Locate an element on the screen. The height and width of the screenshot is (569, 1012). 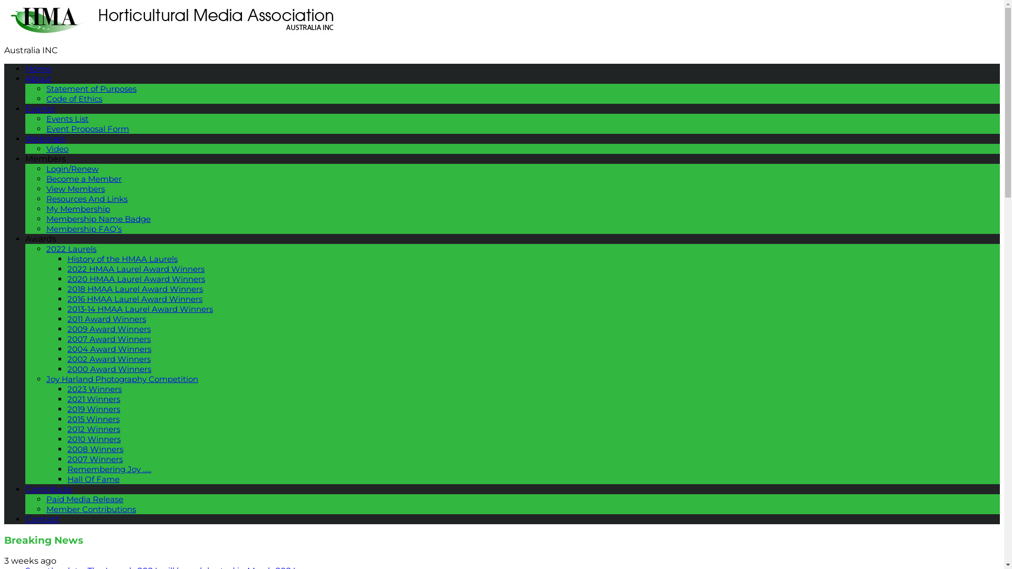
Hall Of Fame is located at coordinates (94, 479).